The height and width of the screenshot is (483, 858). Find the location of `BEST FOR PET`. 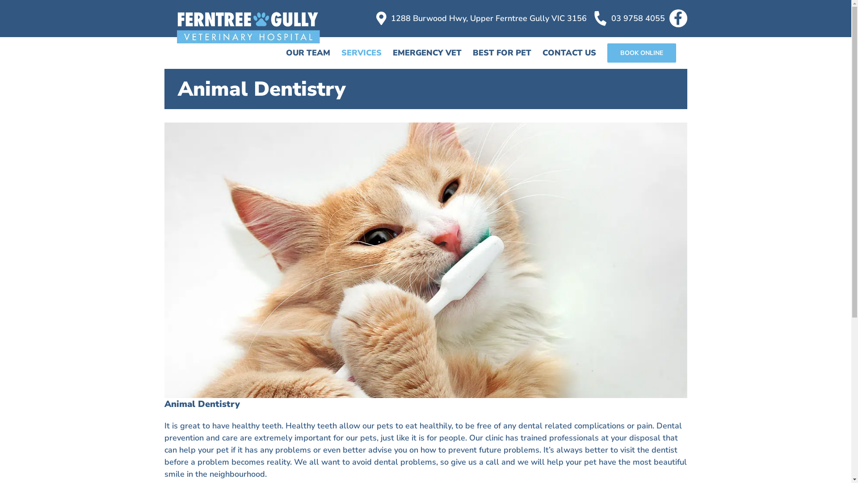

BEST FOR PET is located at coordinates (502, 53).